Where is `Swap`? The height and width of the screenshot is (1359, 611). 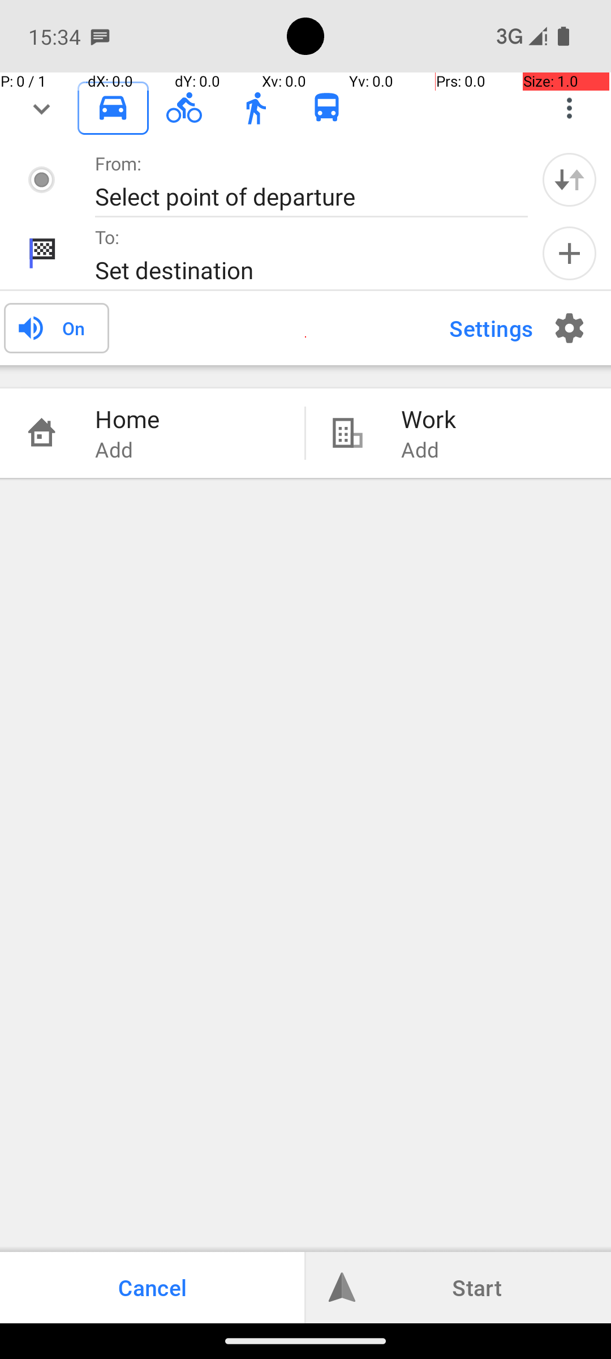
Swap is located at coordinates (569, 180).